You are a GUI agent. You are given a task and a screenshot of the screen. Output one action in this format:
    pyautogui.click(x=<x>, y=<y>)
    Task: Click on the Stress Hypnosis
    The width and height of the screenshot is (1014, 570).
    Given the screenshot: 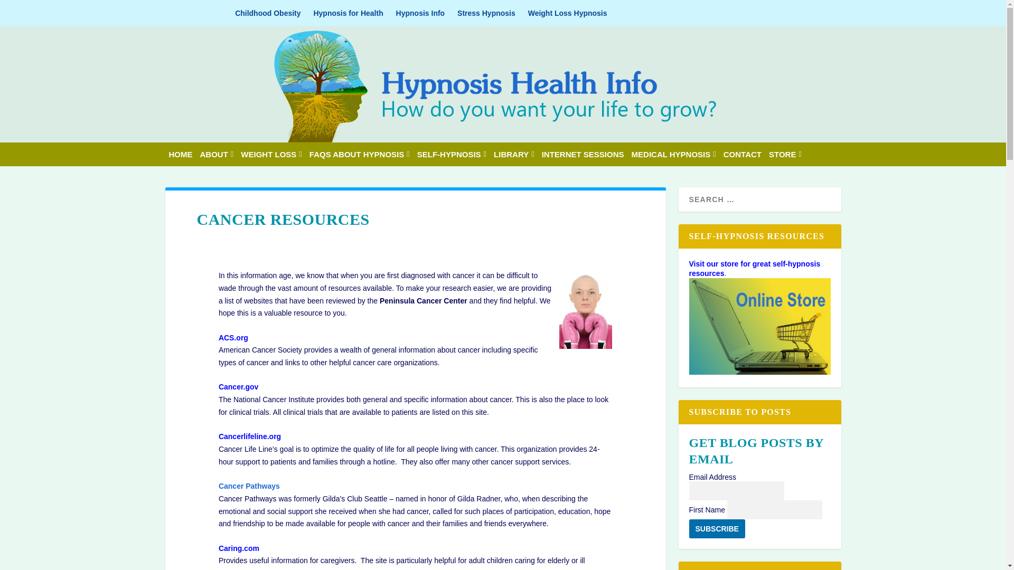 What is the action you would take?
    pyautogui.click(x=486, y=13)
    